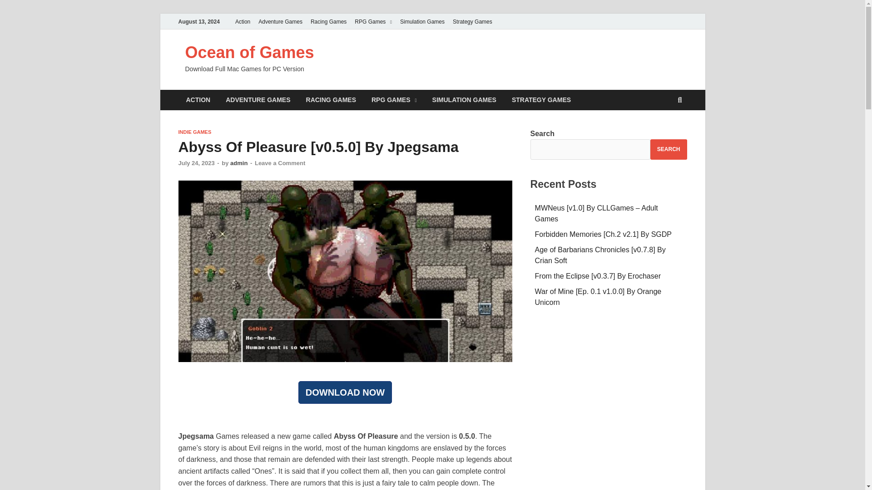 The height and width of the screenshot is (490, 872). I want to click on RPG GAMES, so click(394, 100).